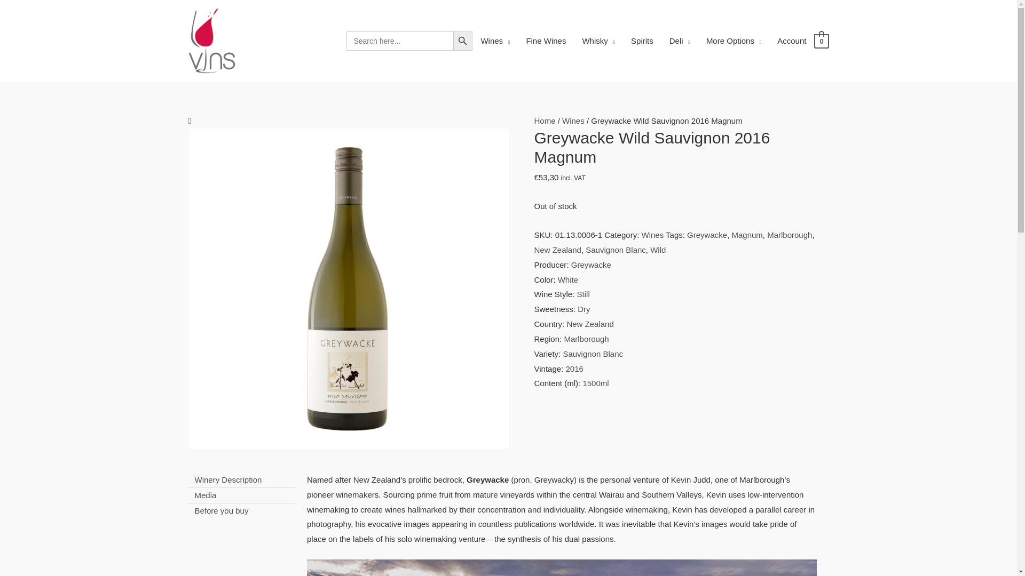  What do you see at coordinates (495, 41) in the screenshot?
I see `Wines` at bounding box center [495, 41].